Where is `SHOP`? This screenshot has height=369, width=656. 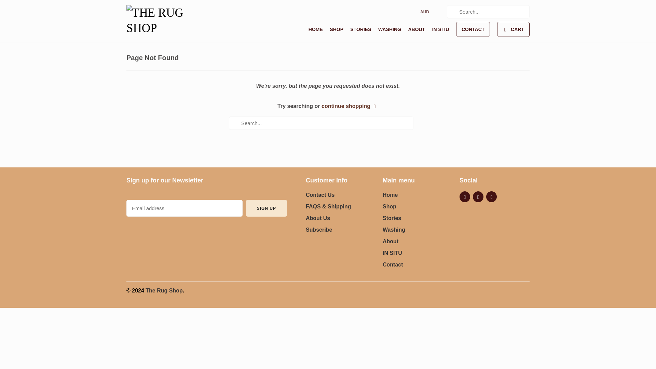 SHOP is located at coordinates (336, 31).